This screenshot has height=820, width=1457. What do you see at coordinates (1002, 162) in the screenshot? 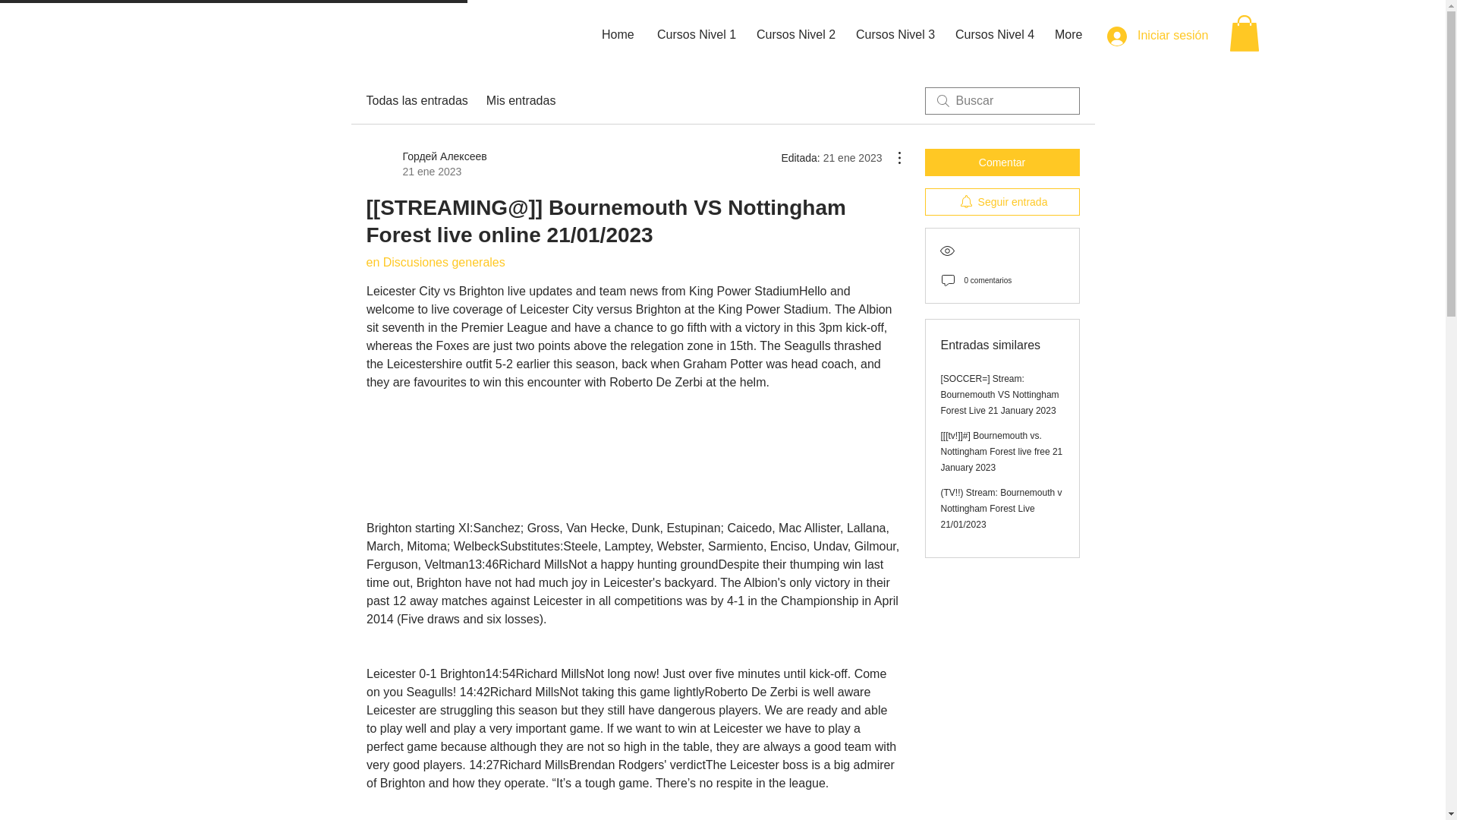
I see `Comentar` at bounding box center [1002, 162].